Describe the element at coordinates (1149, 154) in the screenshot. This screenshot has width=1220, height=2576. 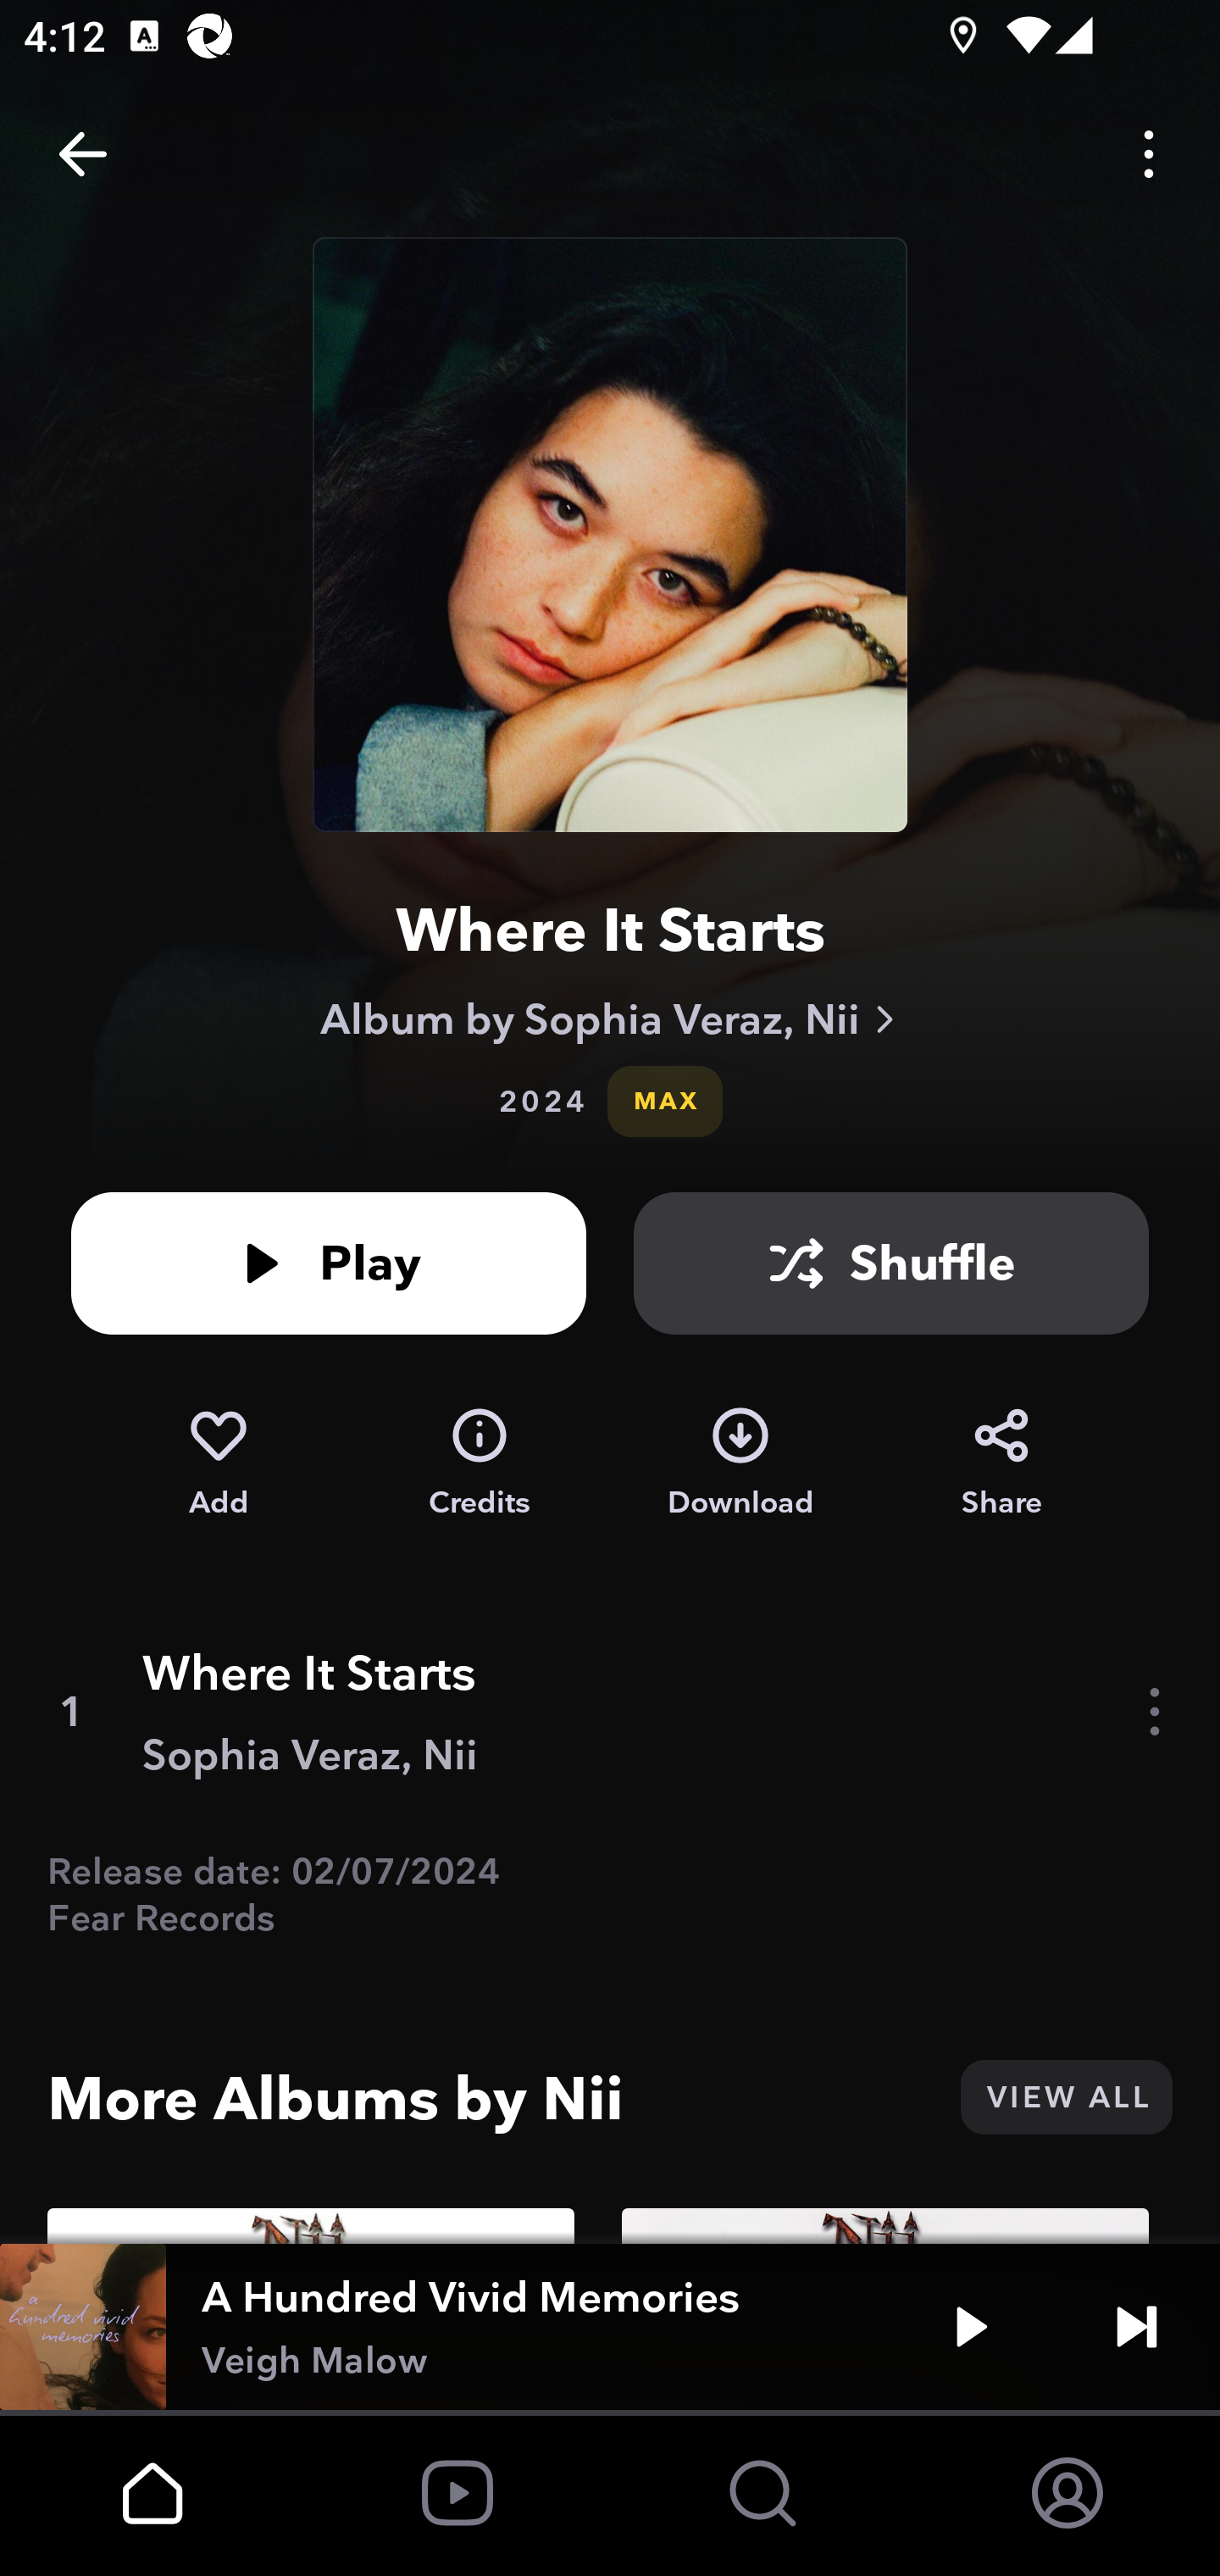
I see `Options` at that location.